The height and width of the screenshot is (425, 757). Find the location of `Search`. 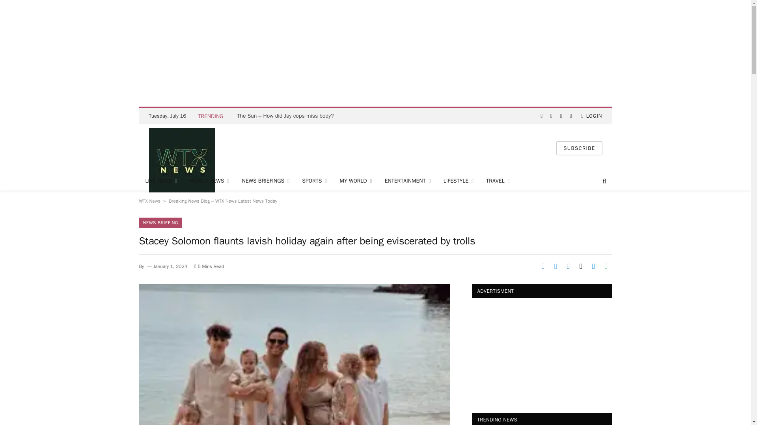

Search is located at coordinates (603, 181).